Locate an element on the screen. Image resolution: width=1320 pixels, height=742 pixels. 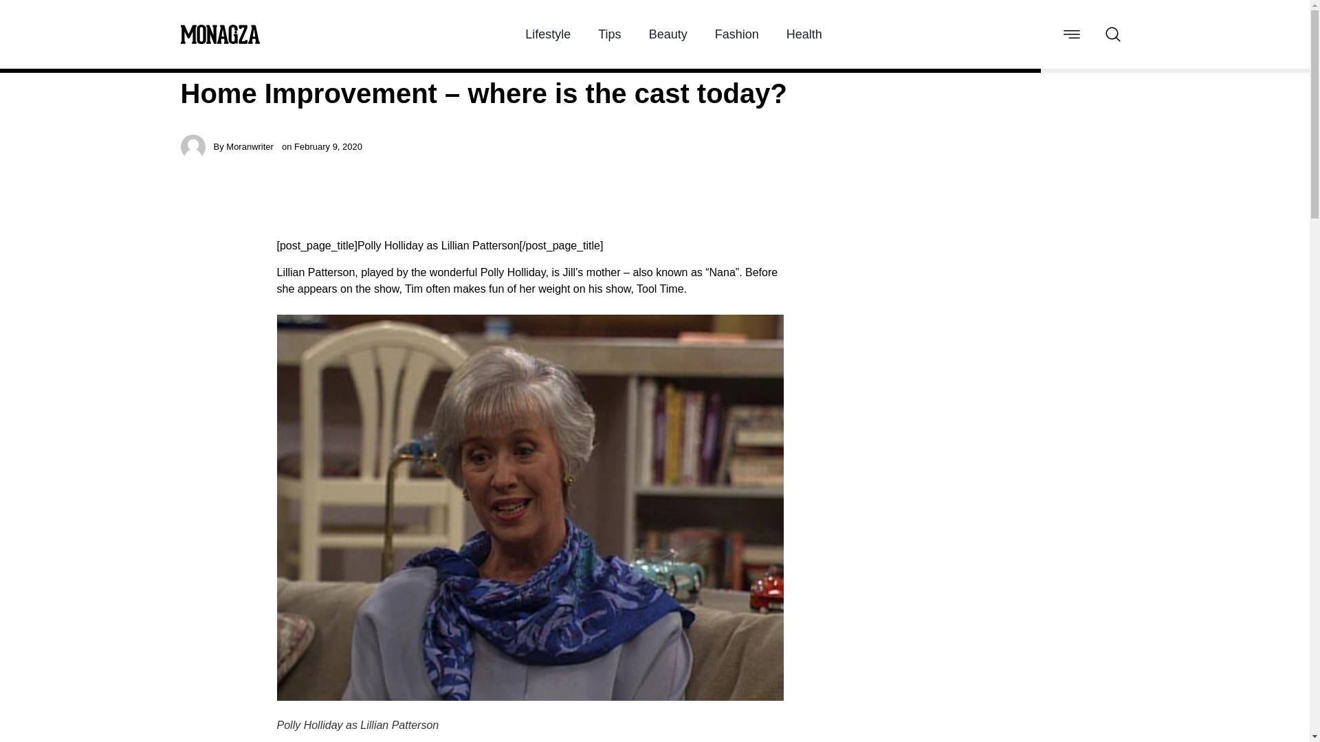
Beauty is located at coordinates (668, 34).